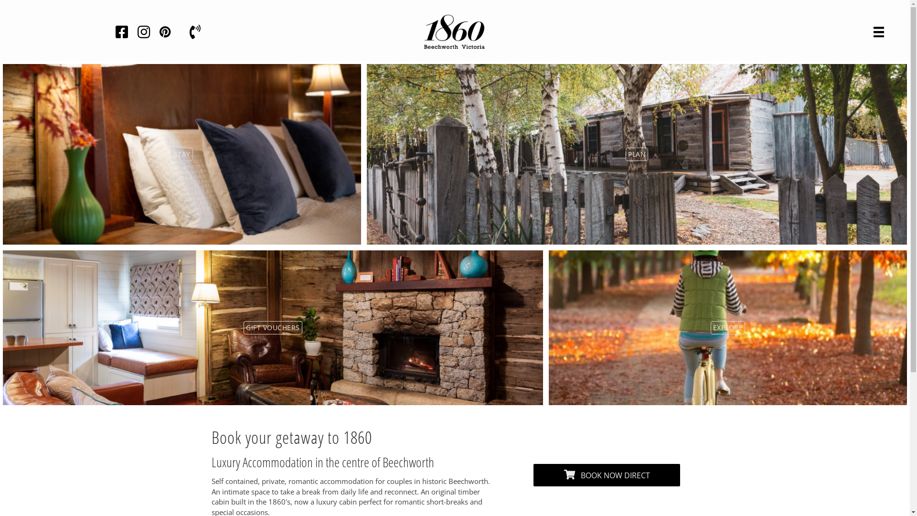 The height and width of the screenshot is (516, 917). What do you see at coordinates (728, 328) in the screenshot?
I see `EXPLORE` at bounding box center [728, 328].